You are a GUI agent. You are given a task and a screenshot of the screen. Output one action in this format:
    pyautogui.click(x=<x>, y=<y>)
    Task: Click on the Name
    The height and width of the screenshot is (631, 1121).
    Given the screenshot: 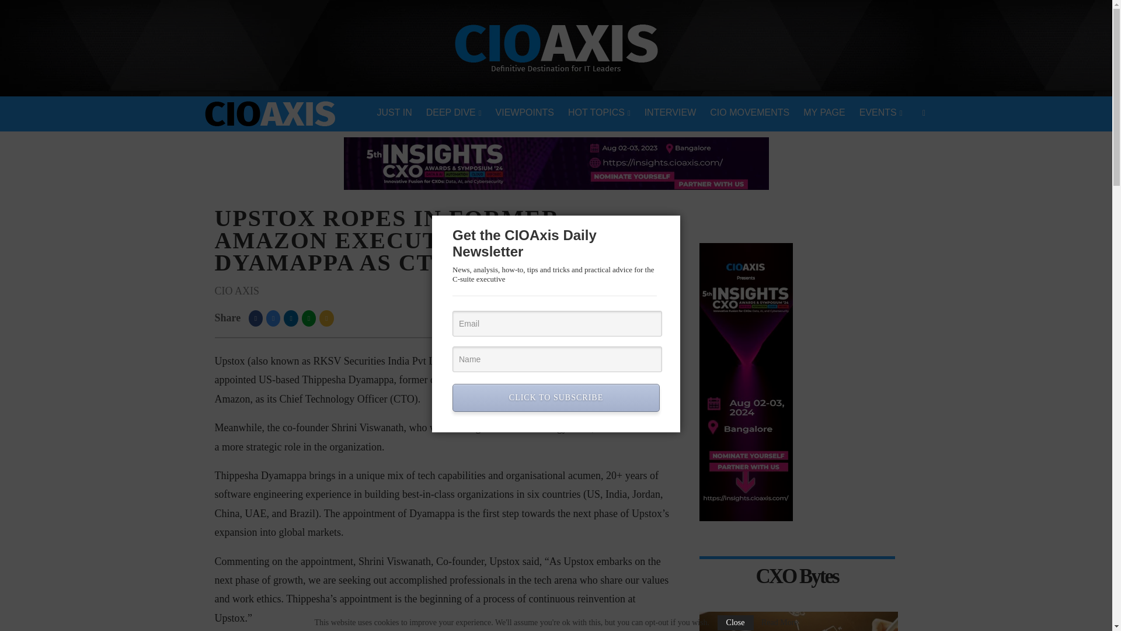 What is the action you would take?
    pyautogui.click(x=557, y=359)
    